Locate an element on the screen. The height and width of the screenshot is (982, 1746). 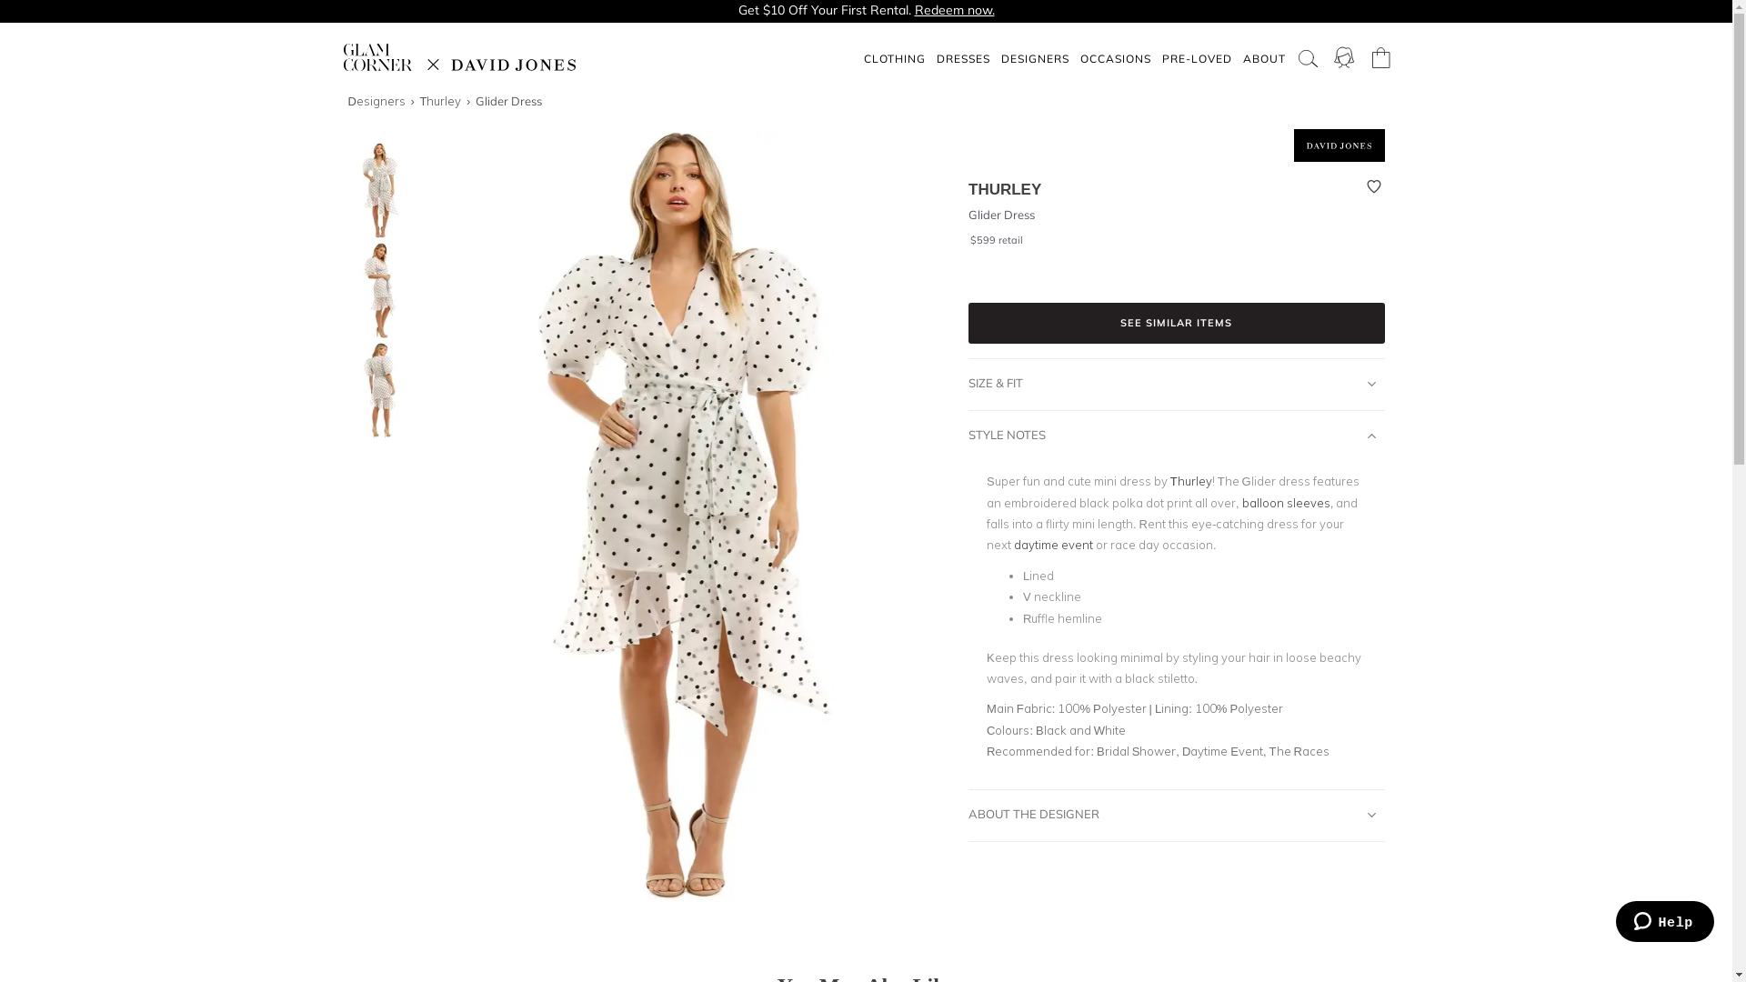
Thurley is located at coordinates (442, 101).